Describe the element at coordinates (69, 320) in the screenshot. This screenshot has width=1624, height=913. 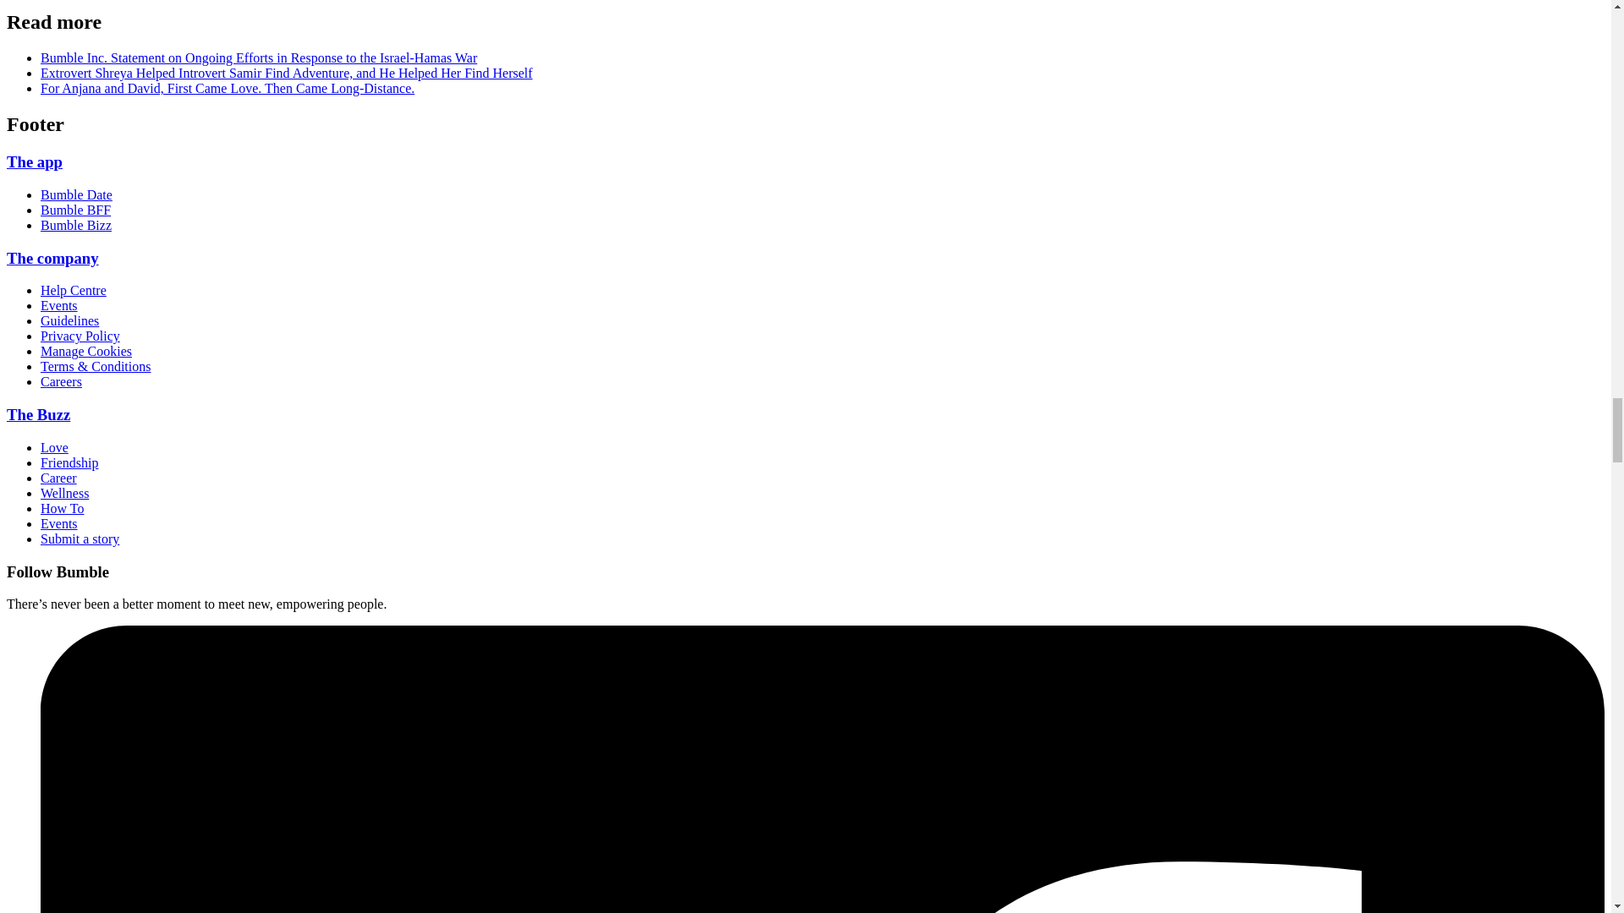
I see `Guidelines` at that location.